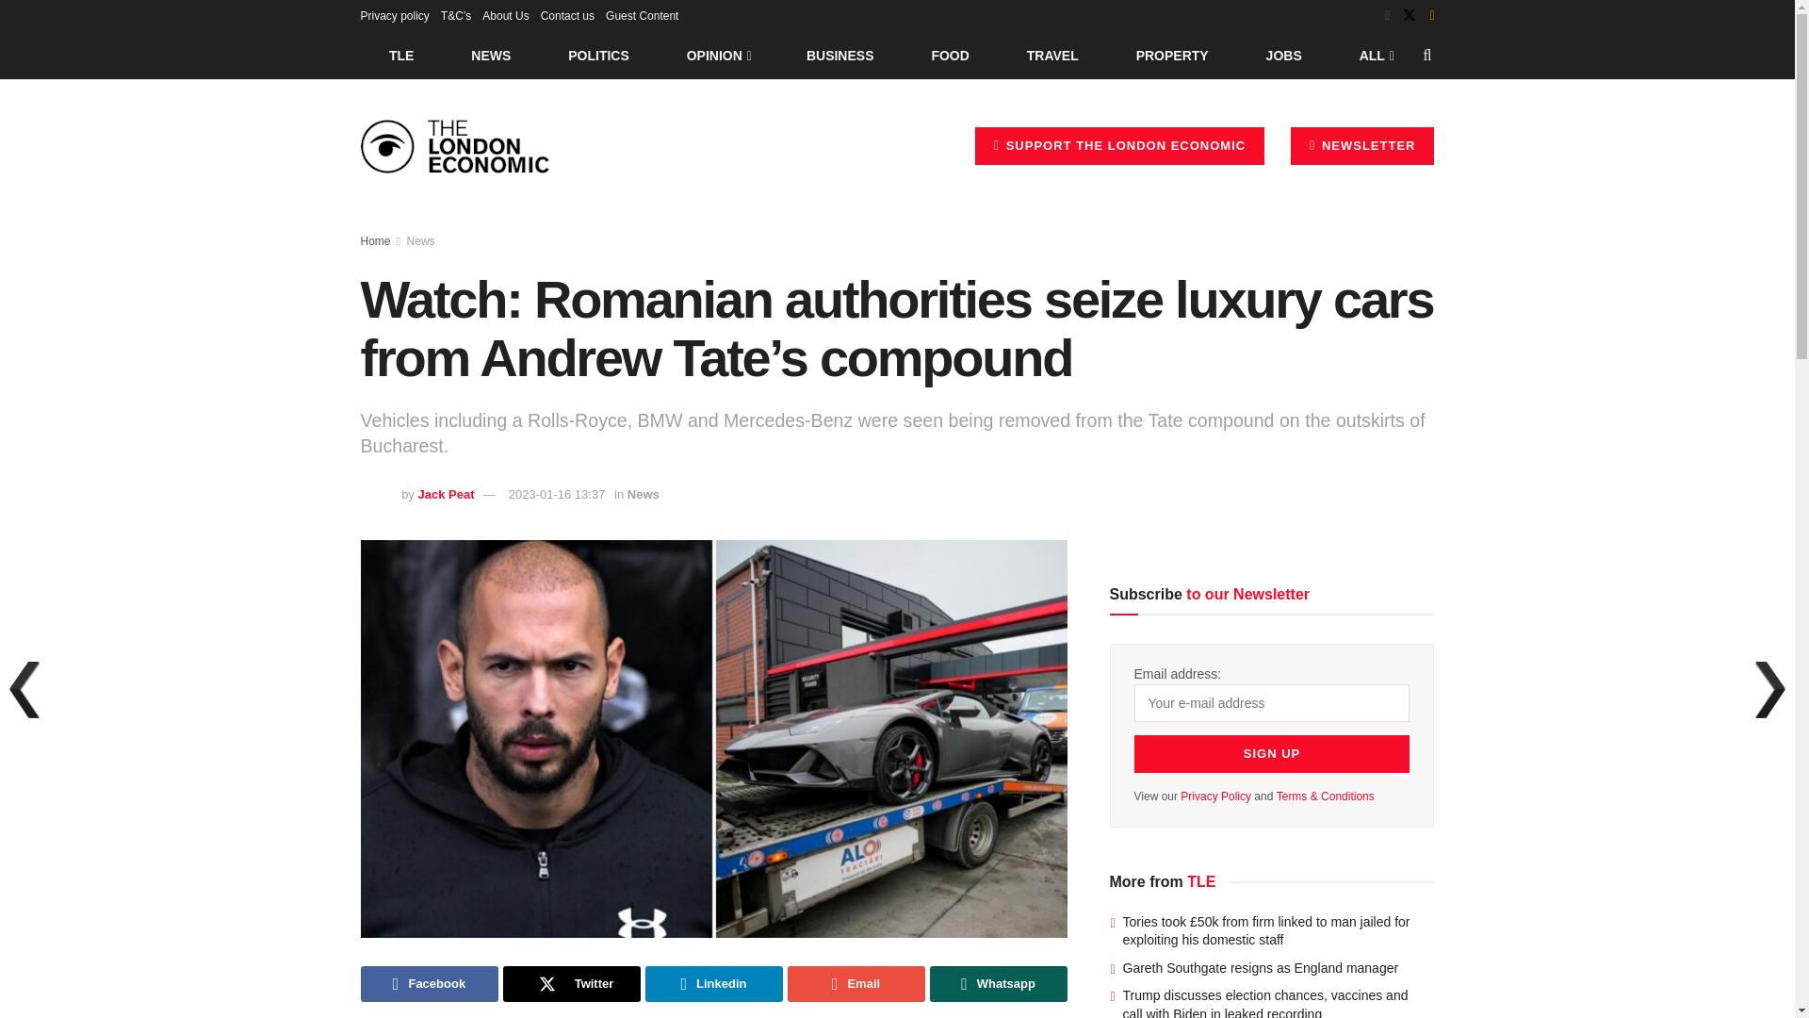 The height and width of the screenshot is (1018, 1809). I want to click on PROPERTY, so click(1172, 55).